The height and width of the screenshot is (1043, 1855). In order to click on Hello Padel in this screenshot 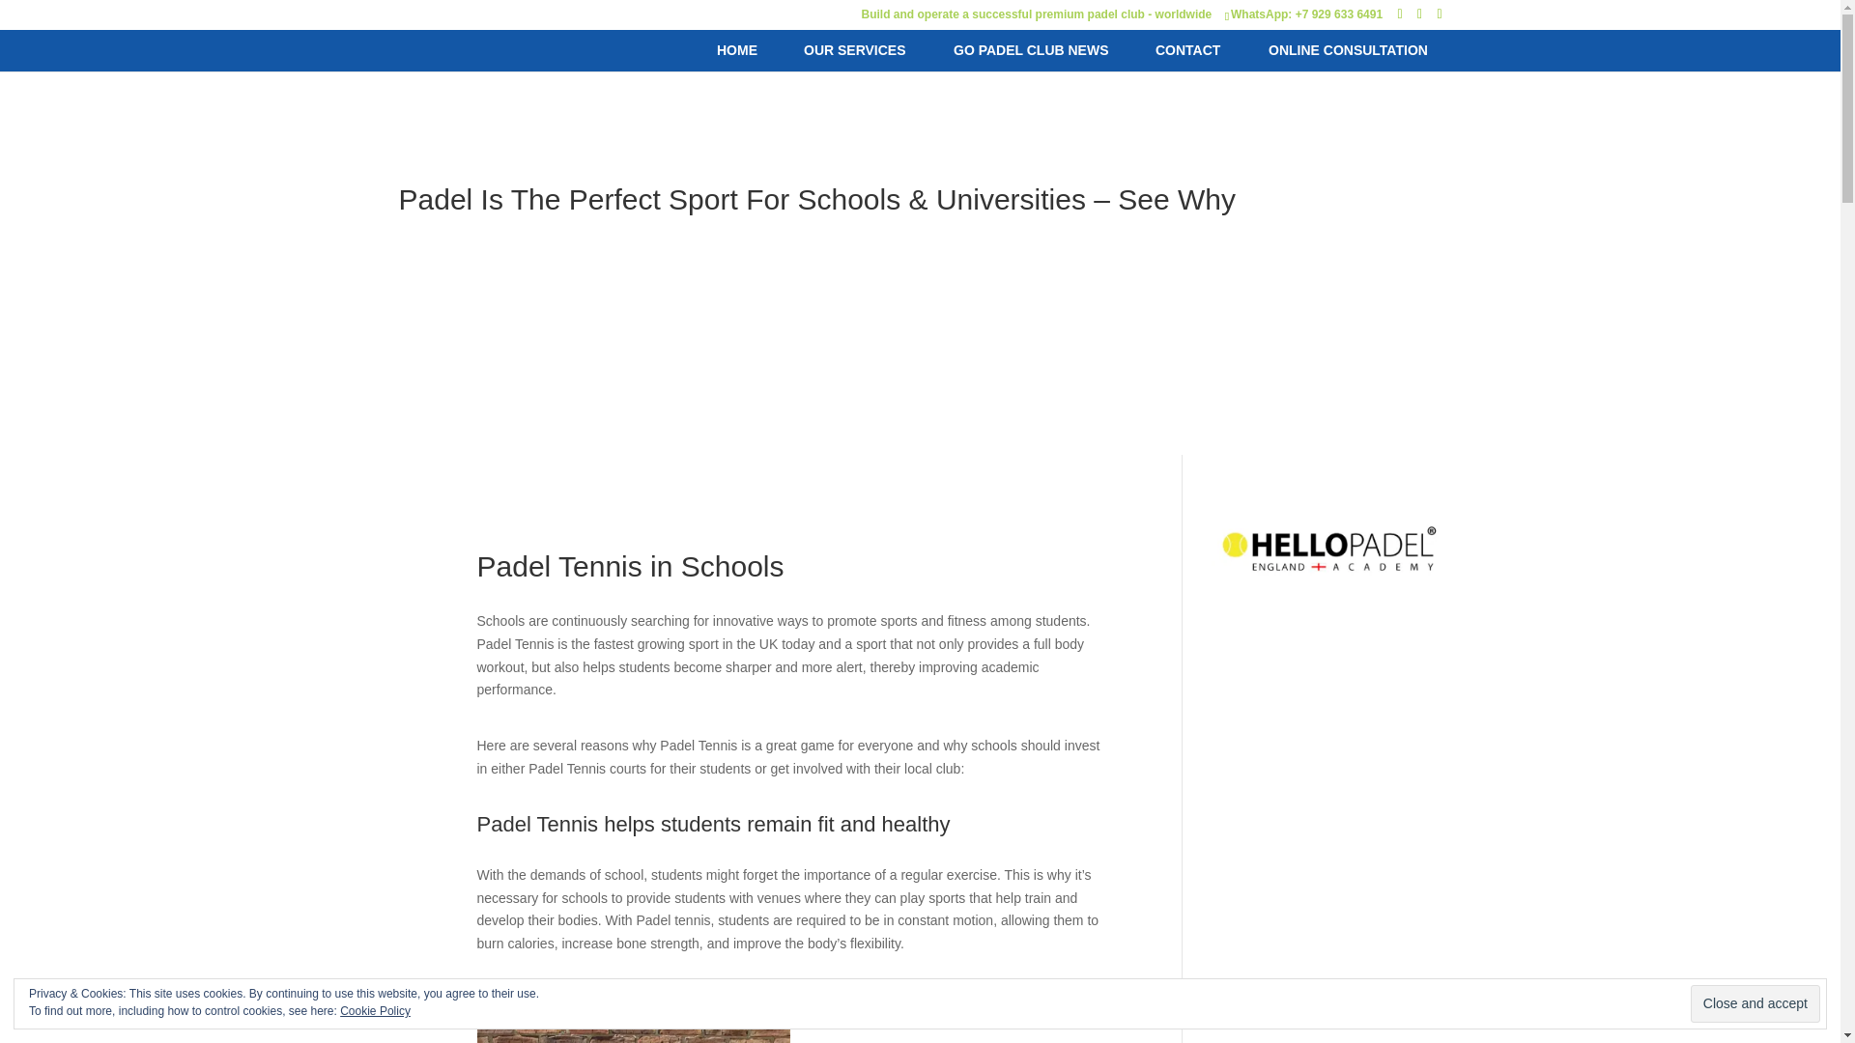, I will do `click(1246, 686)`.